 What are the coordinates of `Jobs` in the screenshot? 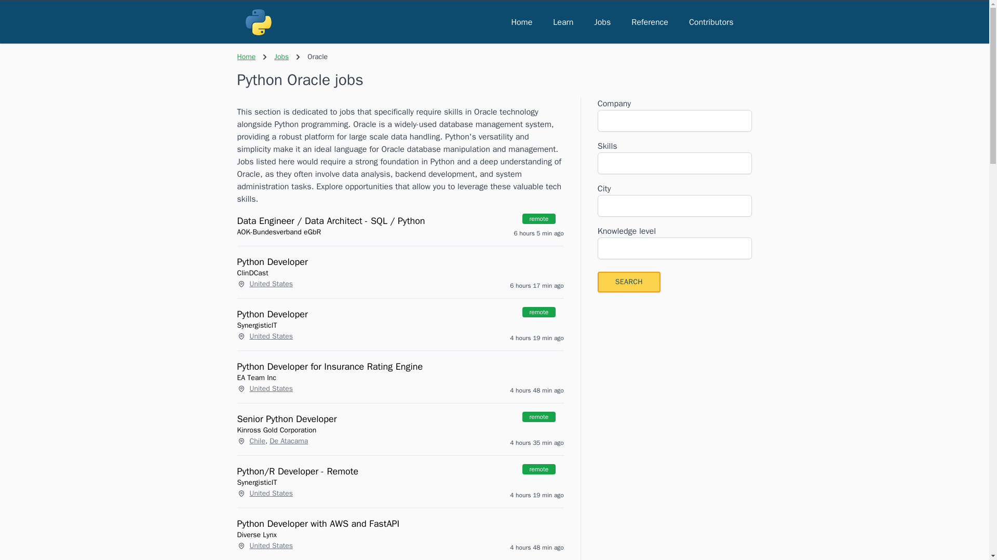 It's located at (281, 57).